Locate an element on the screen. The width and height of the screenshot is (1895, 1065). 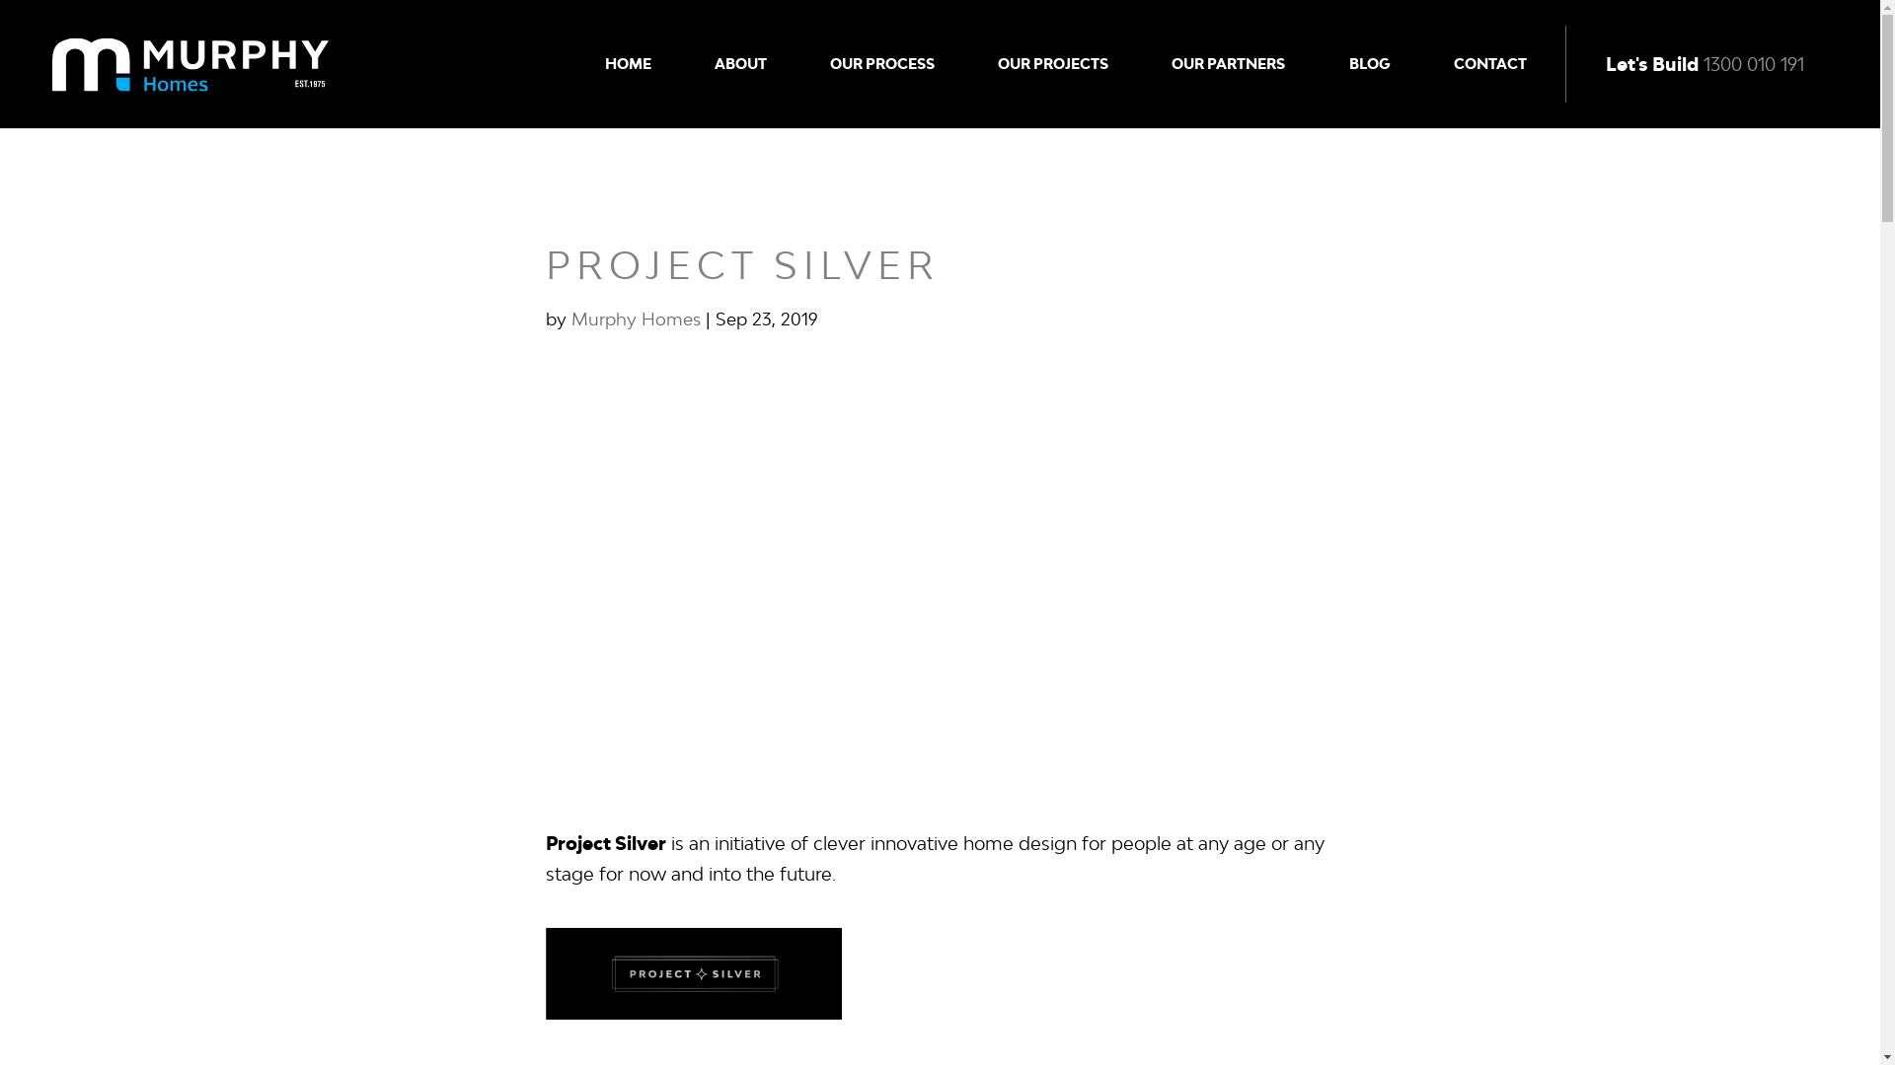
ABOUT is located at coordinates (740, 64).